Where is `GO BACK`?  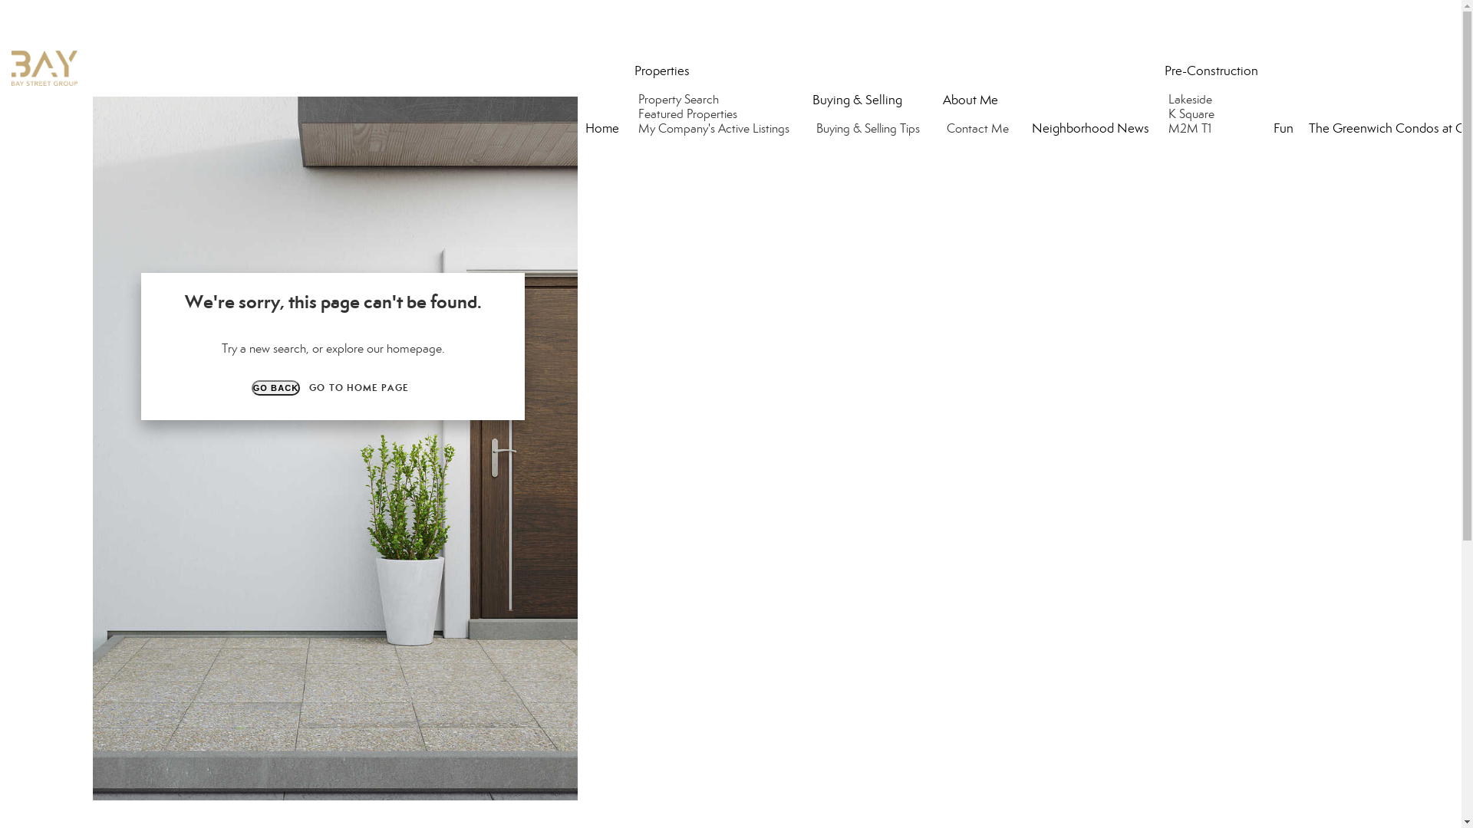
GO BACK is located at coordinates (276, 388).